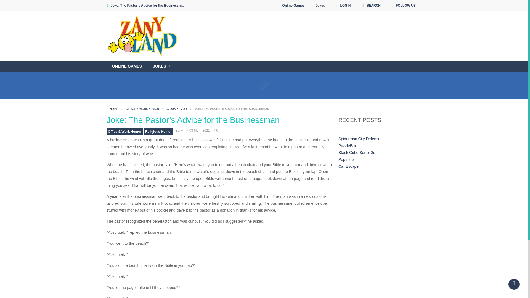  I want to click on Play Free Games at ZanyLand, so click(144, 35).